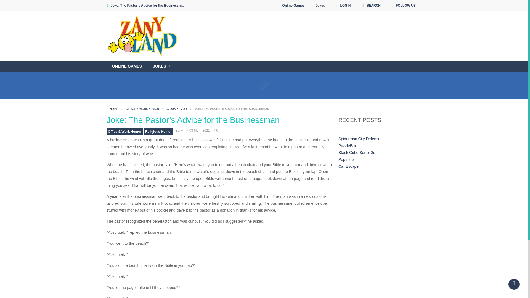  I want to click on Play Free Games at ZanyLand, so click(144, 35).